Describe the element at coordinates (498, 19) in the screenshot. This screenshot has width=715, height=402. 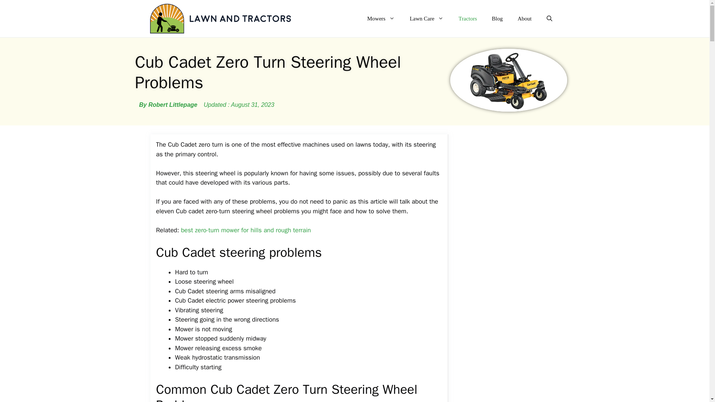
I see `Blog` at that location.